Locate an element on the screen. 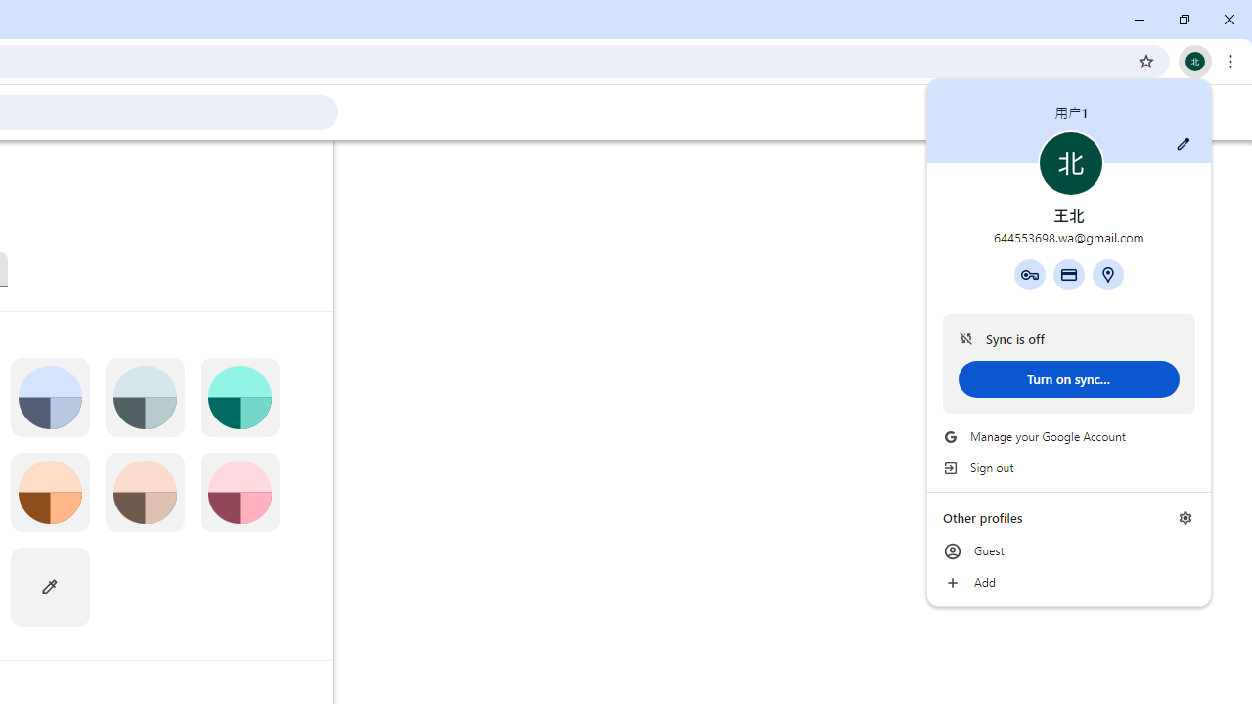  Sign out is located at coordinates (1068, 467).